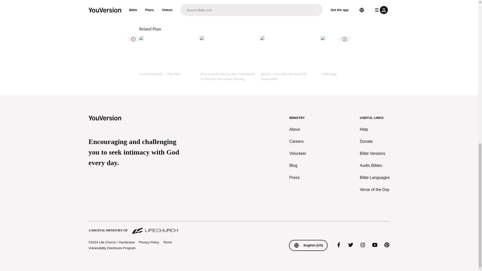  What do you see at coordinates (375, 178) in the screenshot?
I see `Bible Languages` at bounding box center [375, 178].